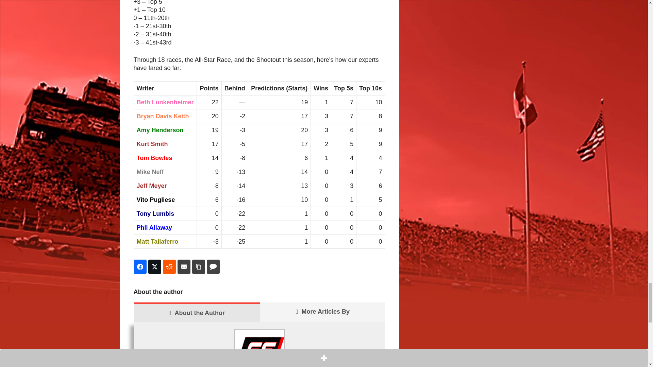 This screenshot has height=367, width=653. What do you see at coordinates (154, 266) in the screenshot?
I see `Share on Twitter` at bounding box center [154, 266].